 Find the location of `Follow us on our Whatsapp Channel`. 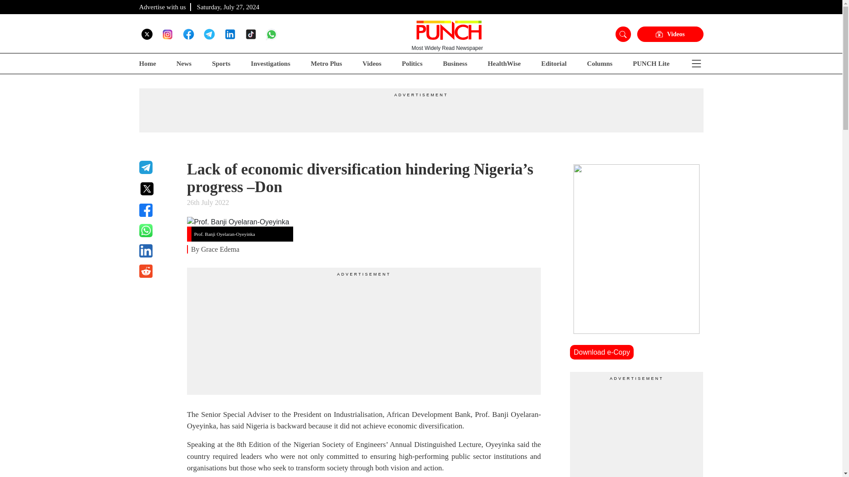

Follow us on our Whatsapp Channel is located at coordinates (272, 34).